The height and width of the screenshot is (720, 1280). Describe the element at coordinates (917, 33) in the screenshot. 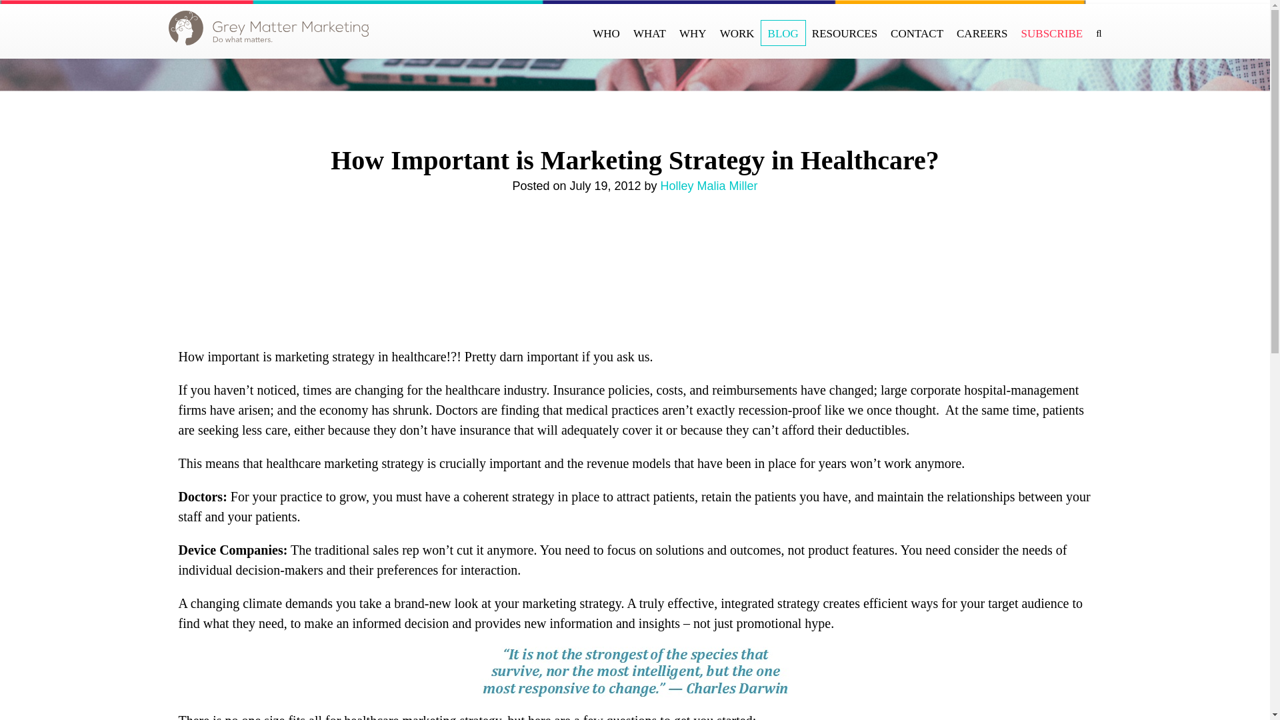

I see `CONTACT` at that location.